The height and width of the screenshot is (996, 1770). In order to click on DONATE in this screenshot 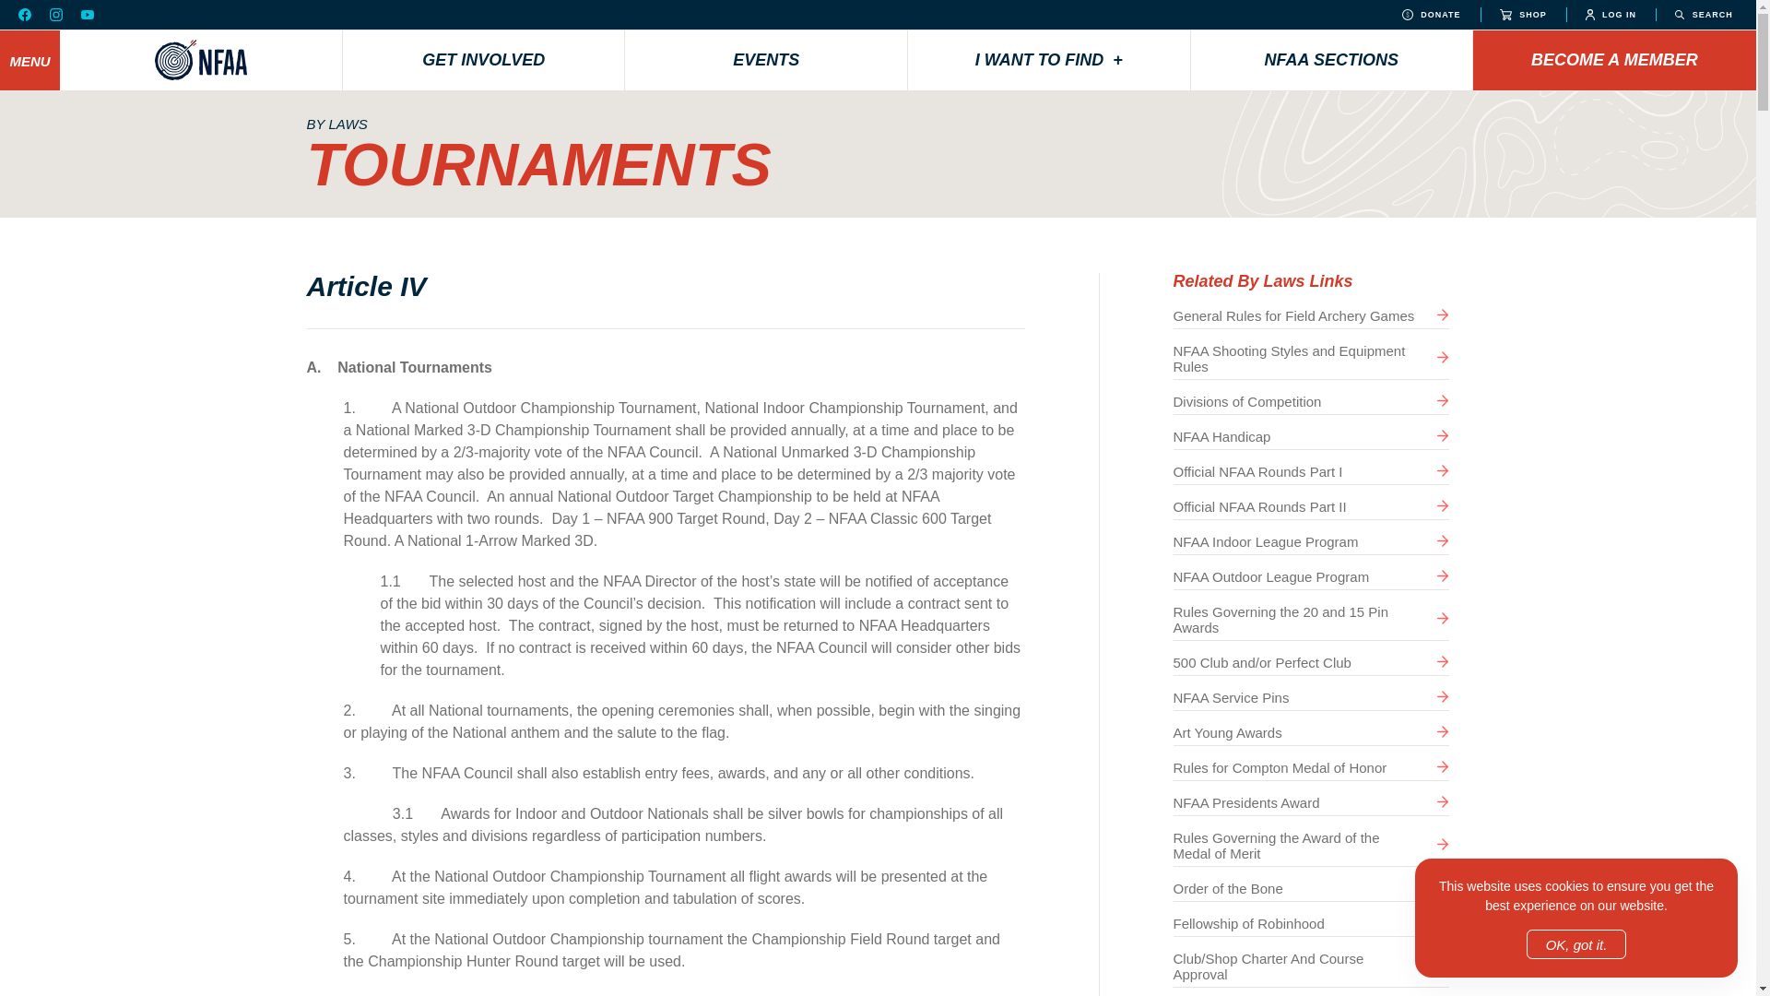, I will do `click(1431, 15)`.